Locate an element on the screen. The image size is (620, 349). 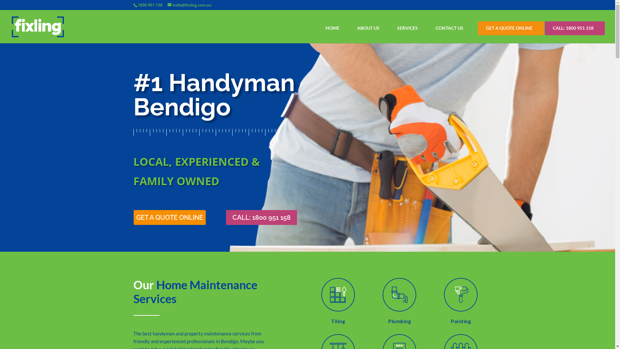
1800 951 158 is located at coordinates (150, 5).